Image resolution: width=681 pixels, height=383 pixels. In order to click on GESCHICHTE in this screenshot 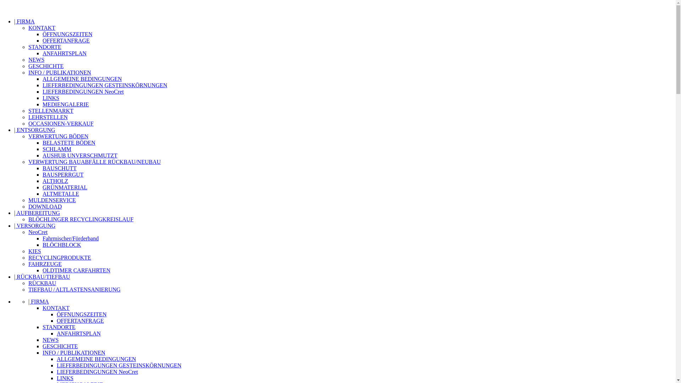, I will do `click(46, 66)`.